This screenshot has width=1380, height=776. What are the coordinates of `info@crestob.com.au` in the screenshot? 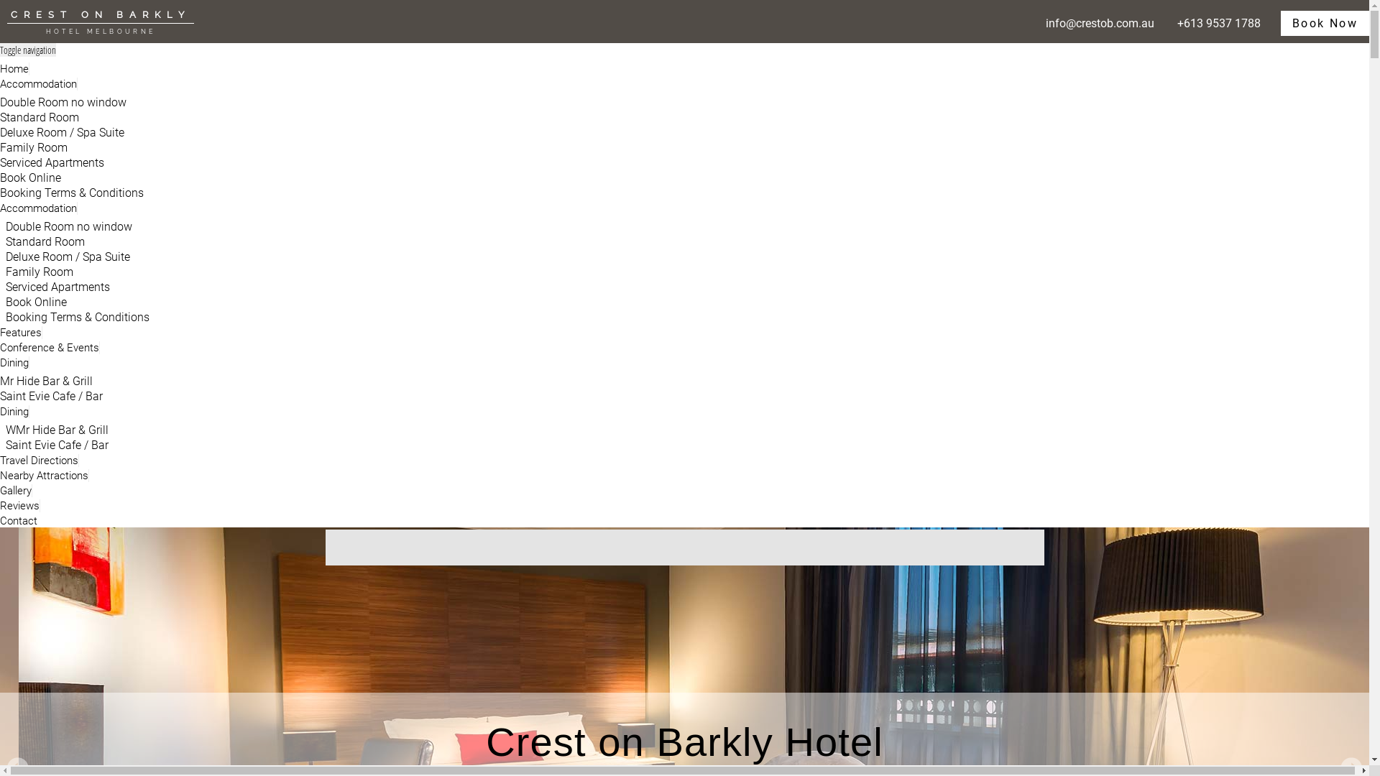 It's located at (1100, 23).